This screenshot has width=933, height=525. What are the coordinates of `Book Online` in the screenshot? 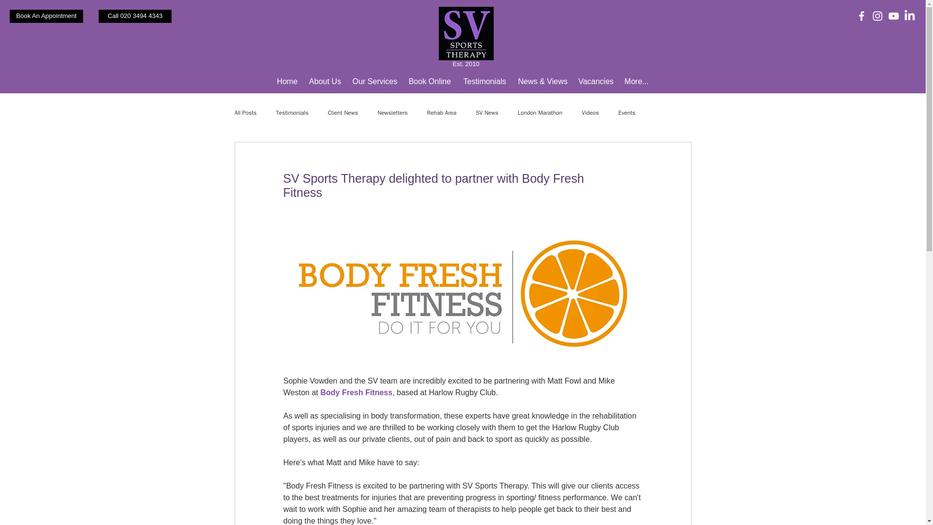 It's located at (430, 82).